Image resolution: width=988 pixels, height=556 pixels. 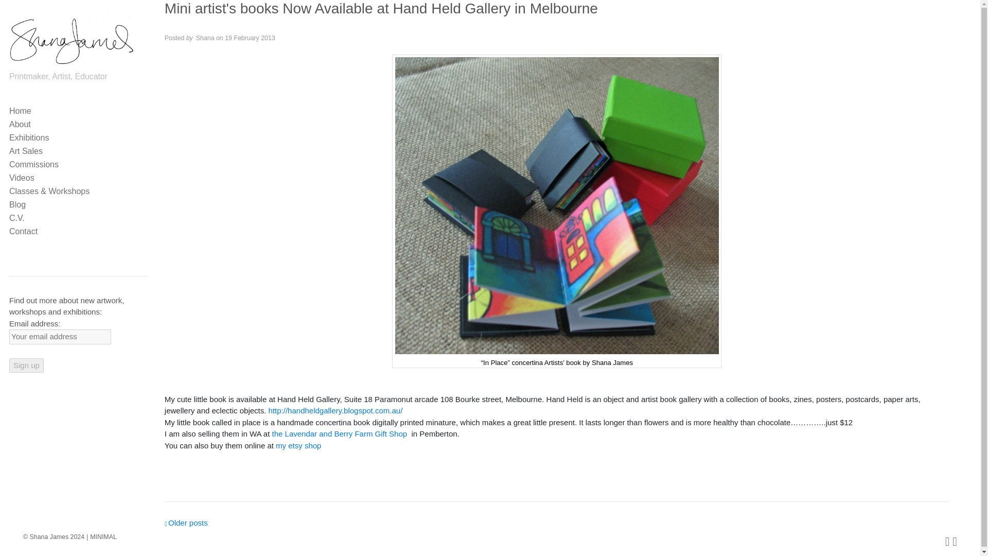 What do you see at coordinates (205, 38) in the screenshot?
I see `Shana` at bounding box center [205, 38].